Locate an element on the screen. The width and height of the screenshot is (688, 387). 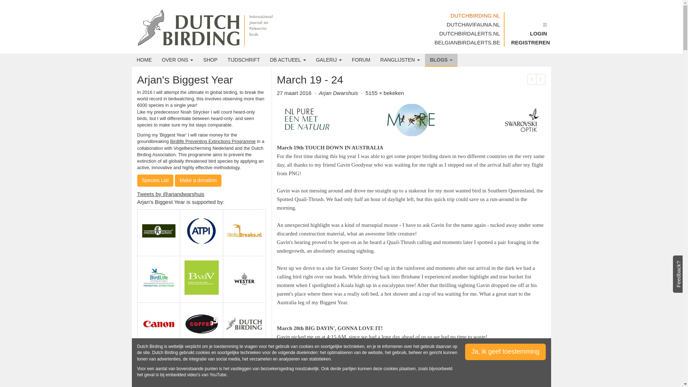
DUTCHBIRDING.NL is located at coordinates (467, 16).